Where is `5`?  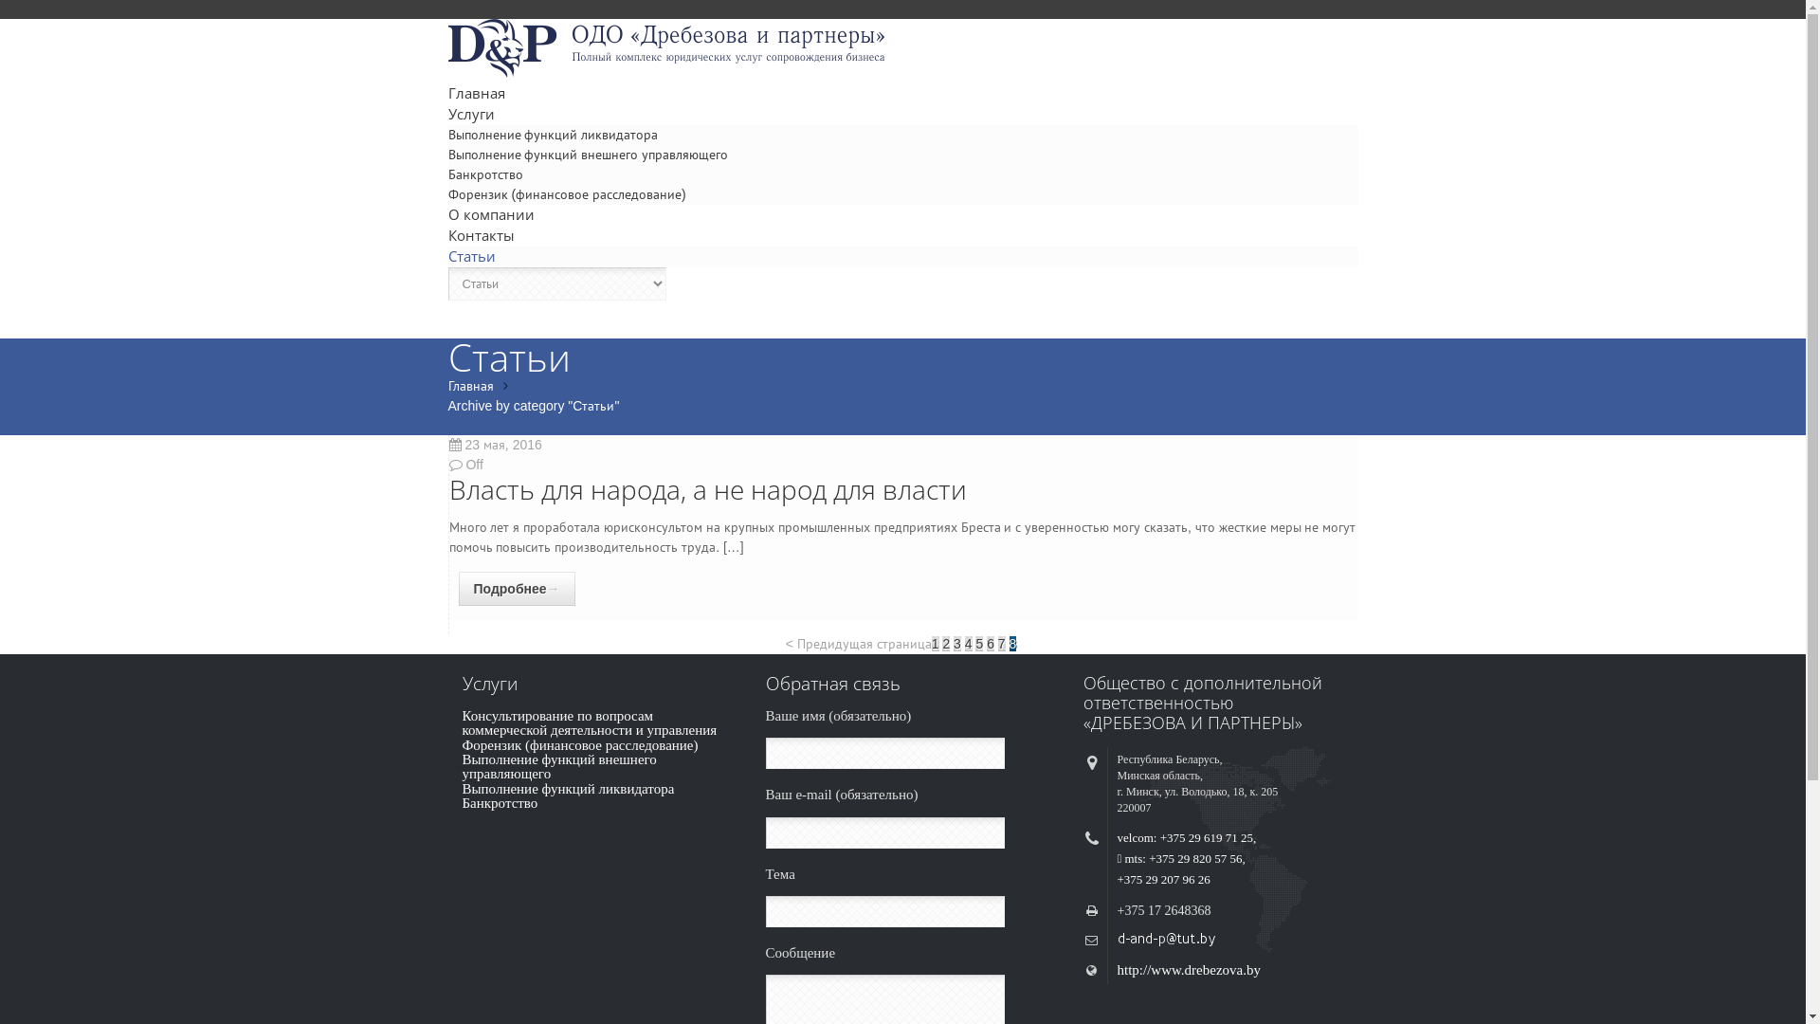
5 is located at coordinates (979, 644).